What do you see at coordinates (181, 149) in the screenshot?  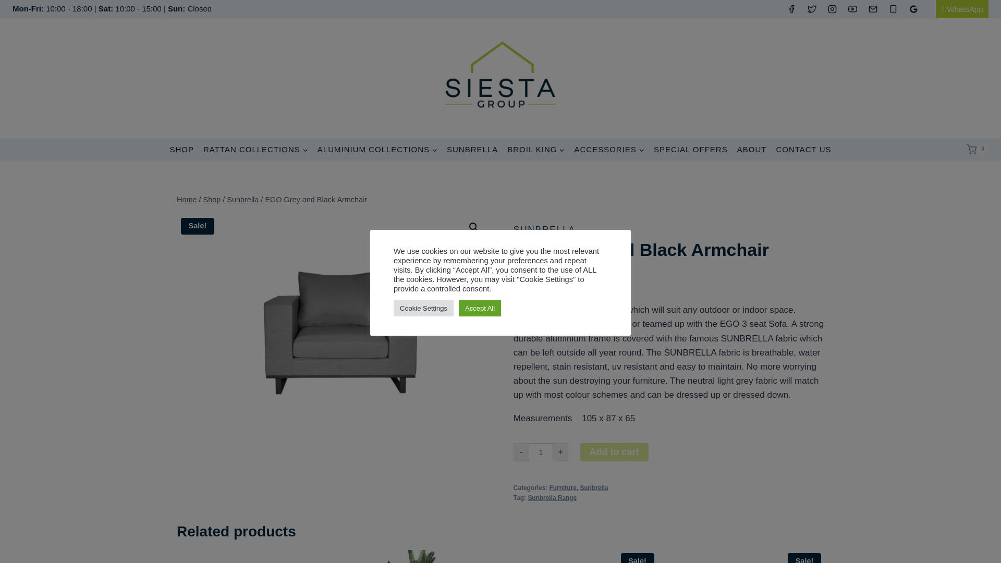 I see `SHOP` at bounding box center [181, 149].